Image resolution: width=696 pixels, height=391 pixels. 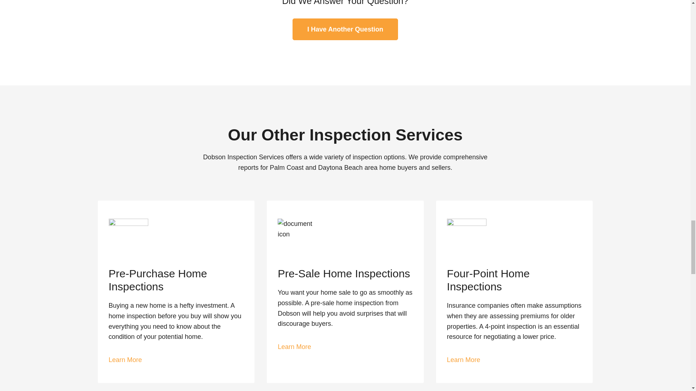 I want to click on Learn More, so click(x=463, y=360).